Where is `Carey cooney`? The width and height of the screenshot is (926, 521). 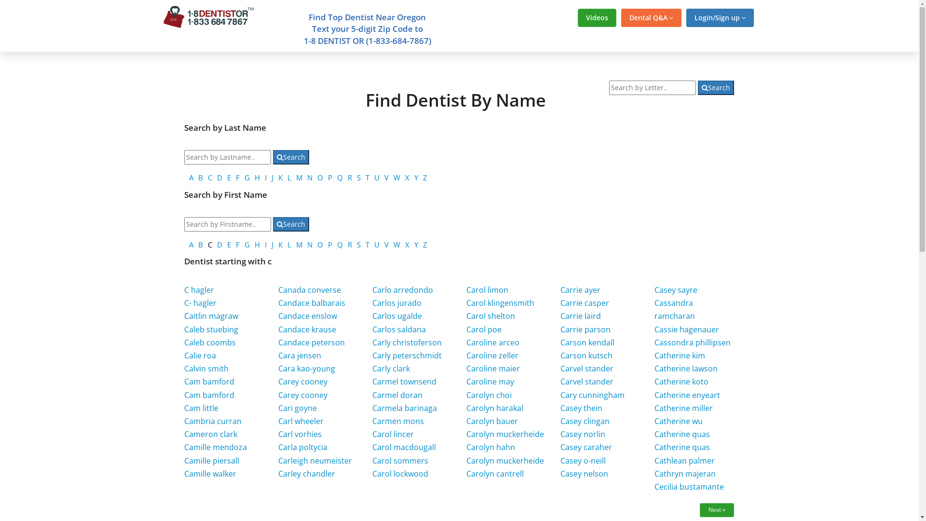 Carey cooney is located at coordinates (303, 395).